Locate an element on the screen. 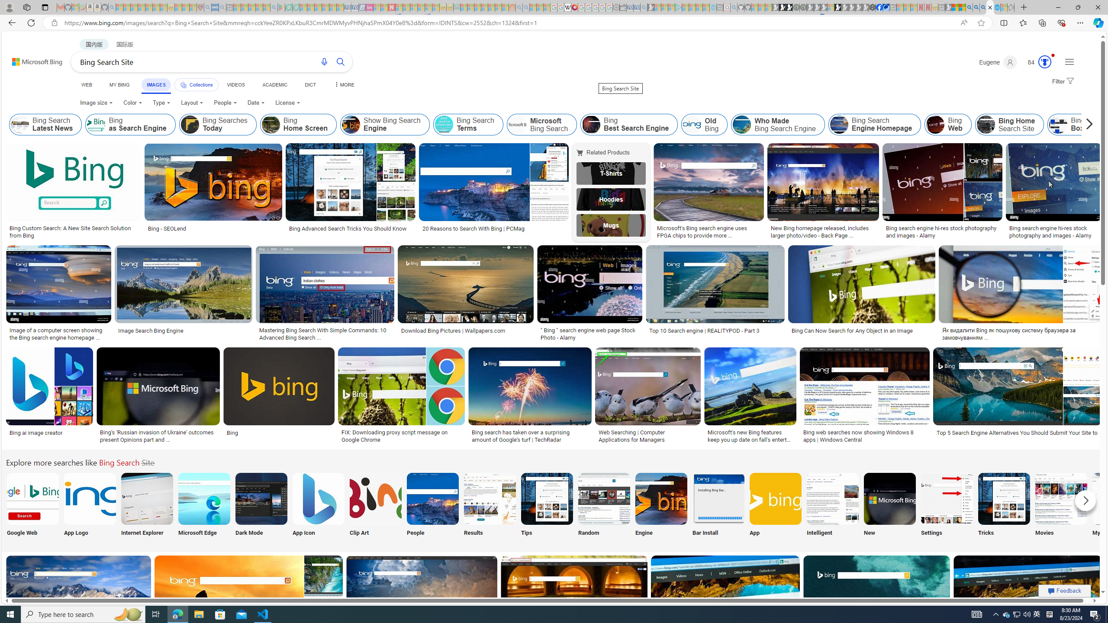 The height and width of the screenshot is (623, 1108). MediaWiki is located at coordinates (574, 7).